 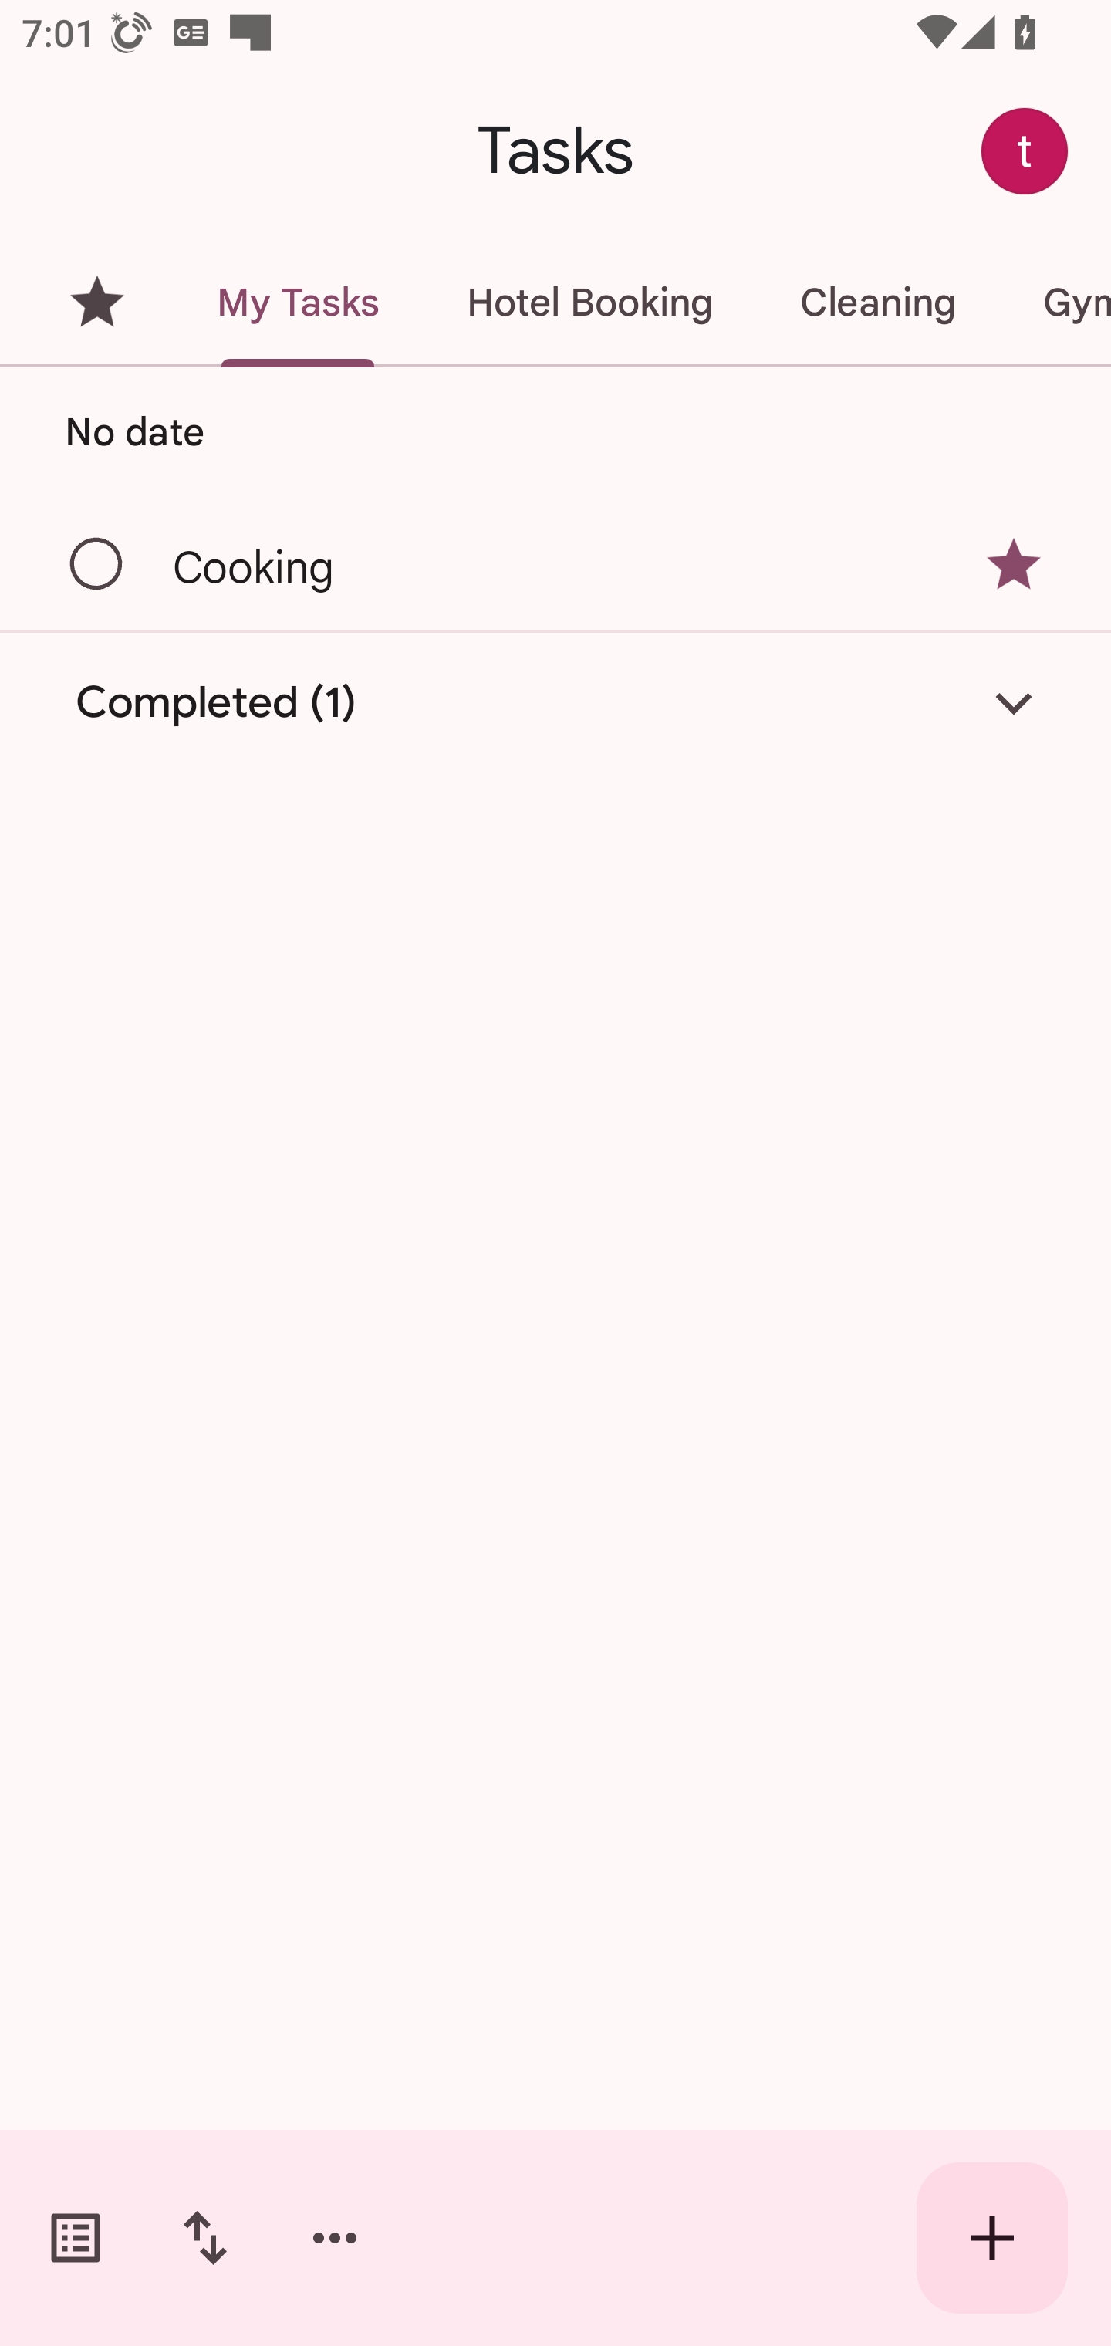 What do you see at coordinates (555, 704) in the screenshot?
I see `Completed (1)` at bounding box center [555, 704].